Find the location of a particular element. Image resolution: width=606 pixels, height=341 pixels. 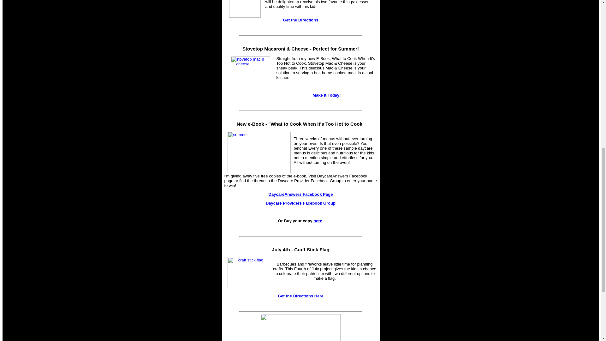

Get the Directions Here is located at coordinates (300, 296).